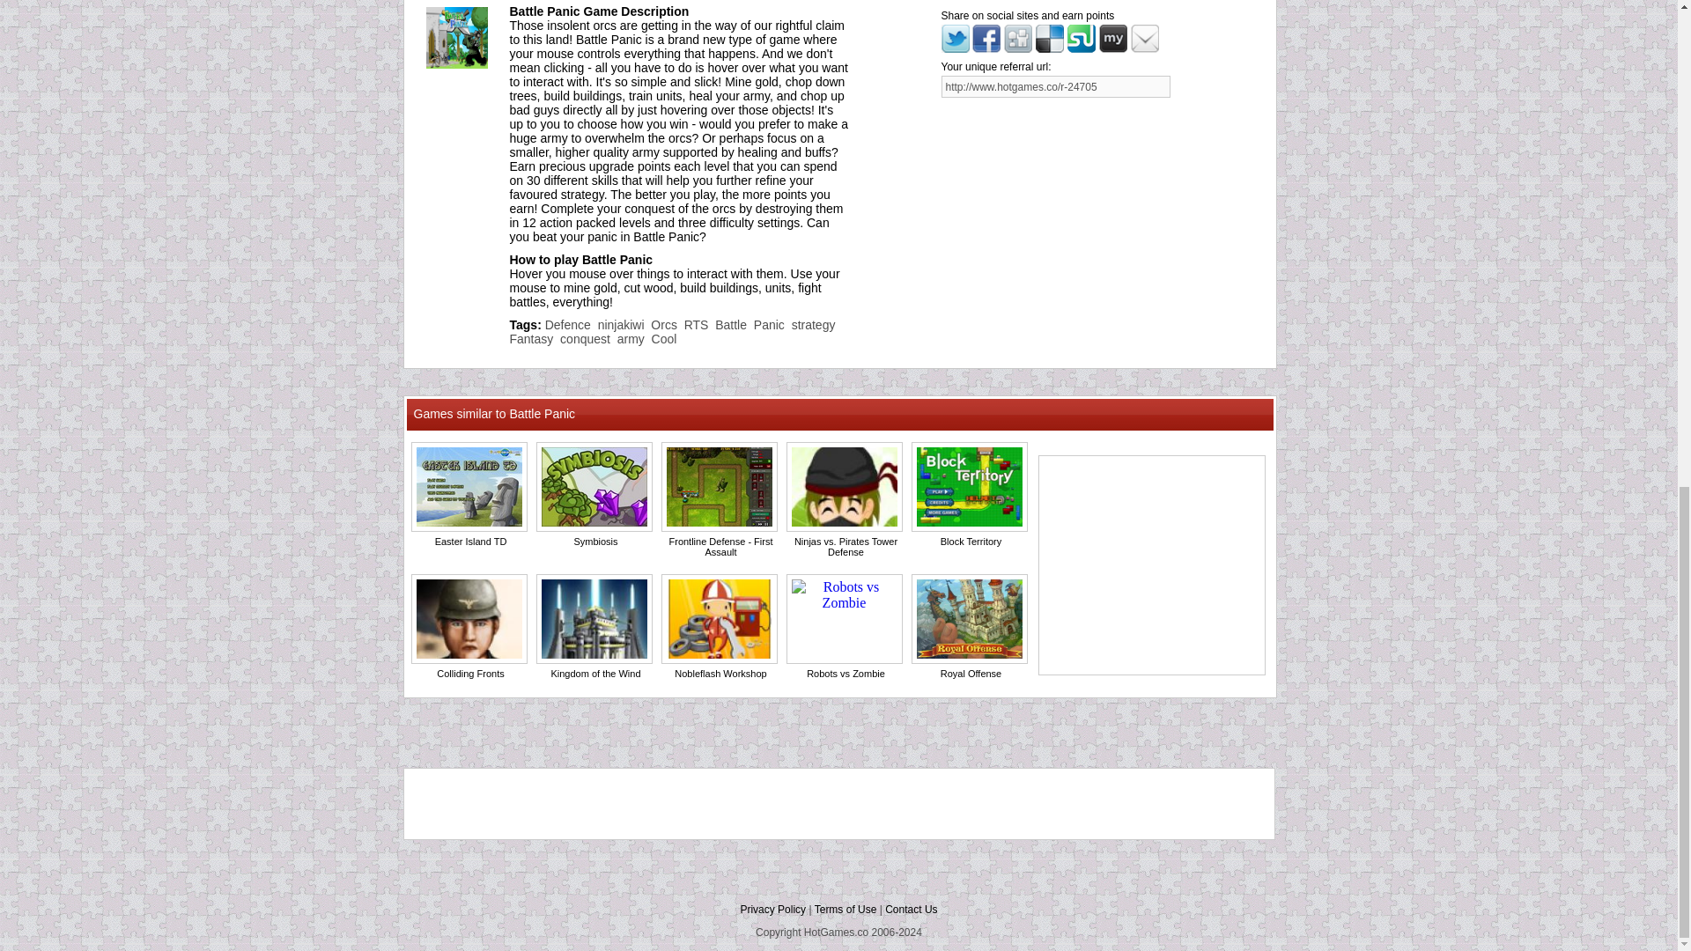 This screenshot has width=1691, height=951. I want to click on Digg, so click(1018, 39).